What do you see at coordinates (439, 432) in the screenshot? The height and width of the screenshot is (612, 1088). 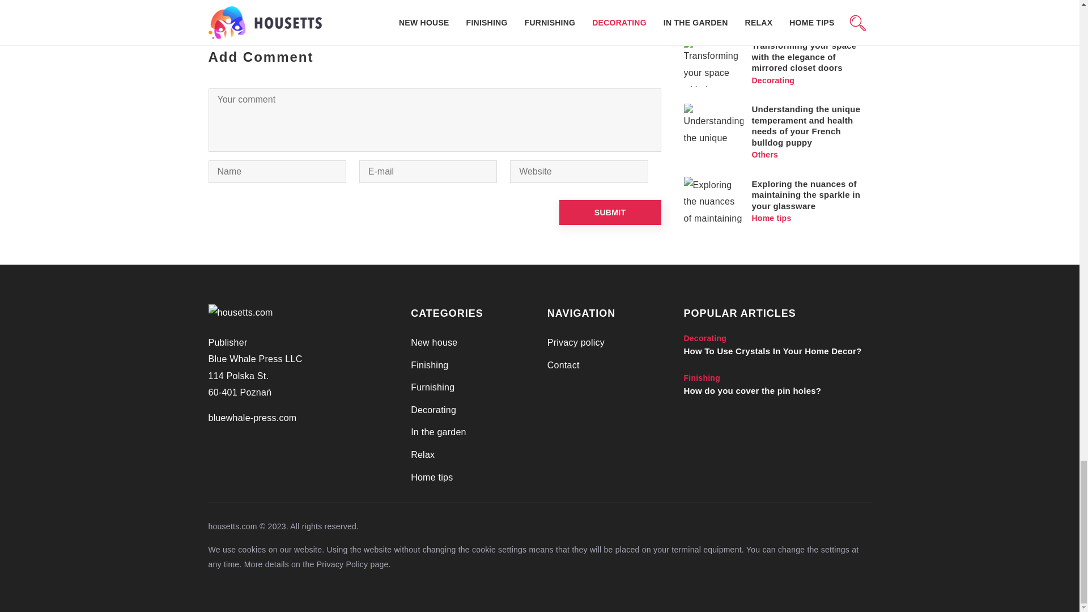 I see `In the garden` at bounding box center [439, 432].